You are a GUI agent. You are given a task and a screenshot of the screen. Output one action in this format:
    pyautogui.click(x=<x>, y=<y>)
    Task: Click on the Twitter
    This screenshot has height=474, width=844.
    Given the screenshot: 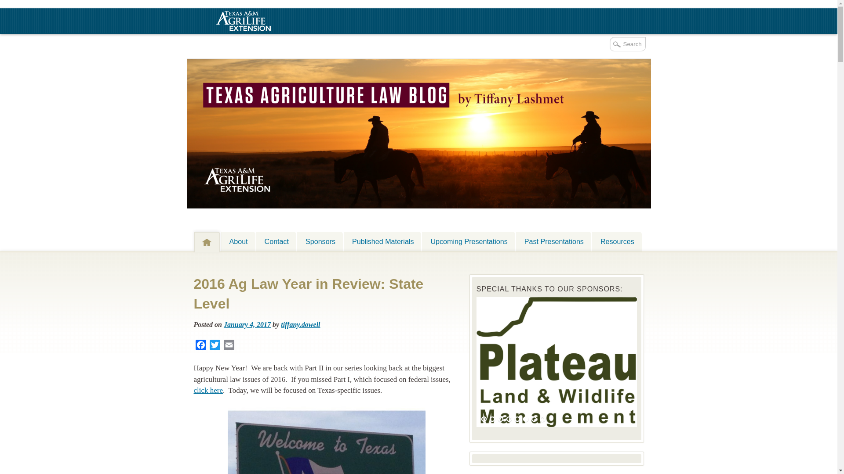 What is the action you would take?
    pyautogui.click(x=215, y=346)
    